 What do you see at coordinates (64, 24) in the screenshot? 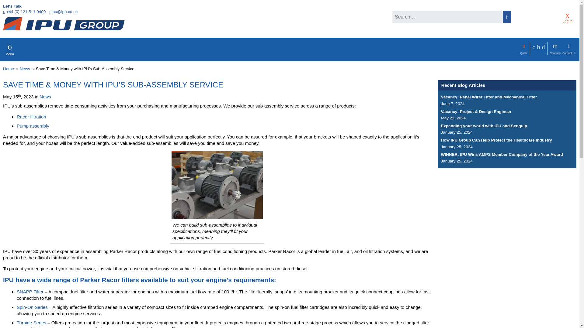
I see `IPU Group` at bounding box center [64, 24].